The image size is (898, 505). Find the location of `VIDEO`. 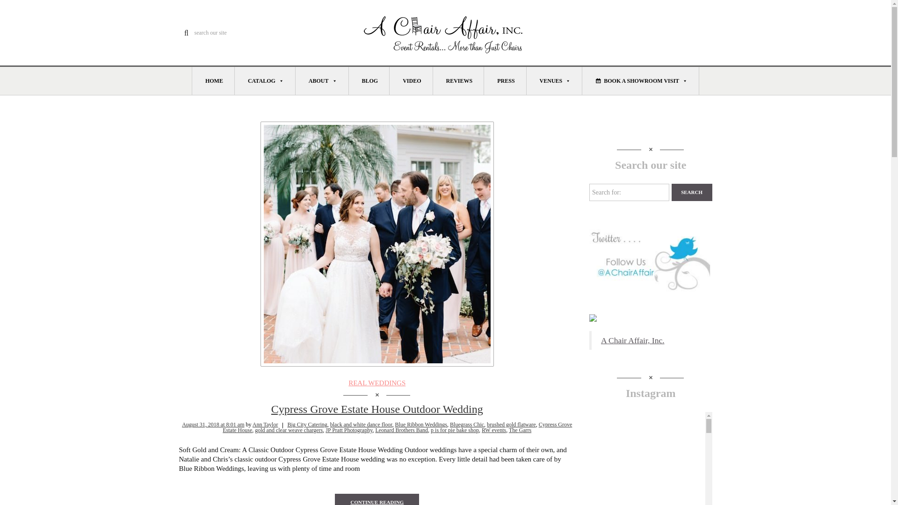

VIDEO is located at coordinates (411, 80).